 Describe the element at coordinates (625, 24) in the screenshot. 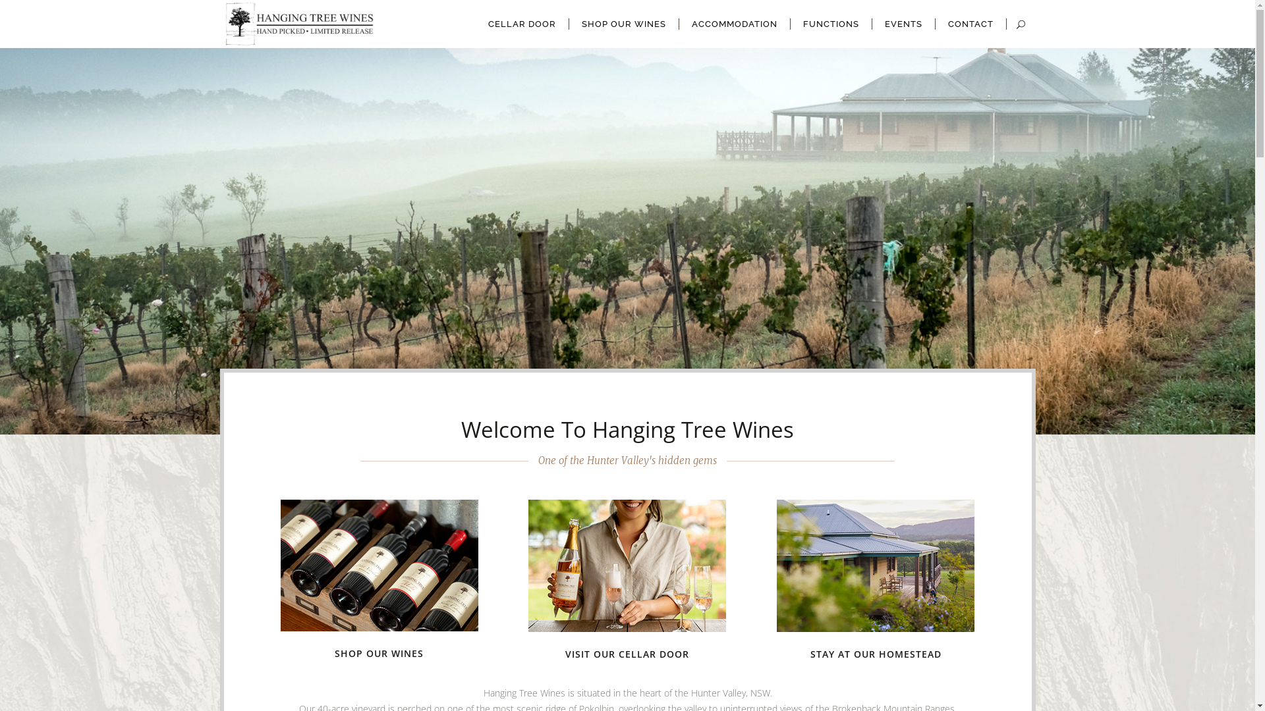

I see `SHOP OUR WINES` at that location.